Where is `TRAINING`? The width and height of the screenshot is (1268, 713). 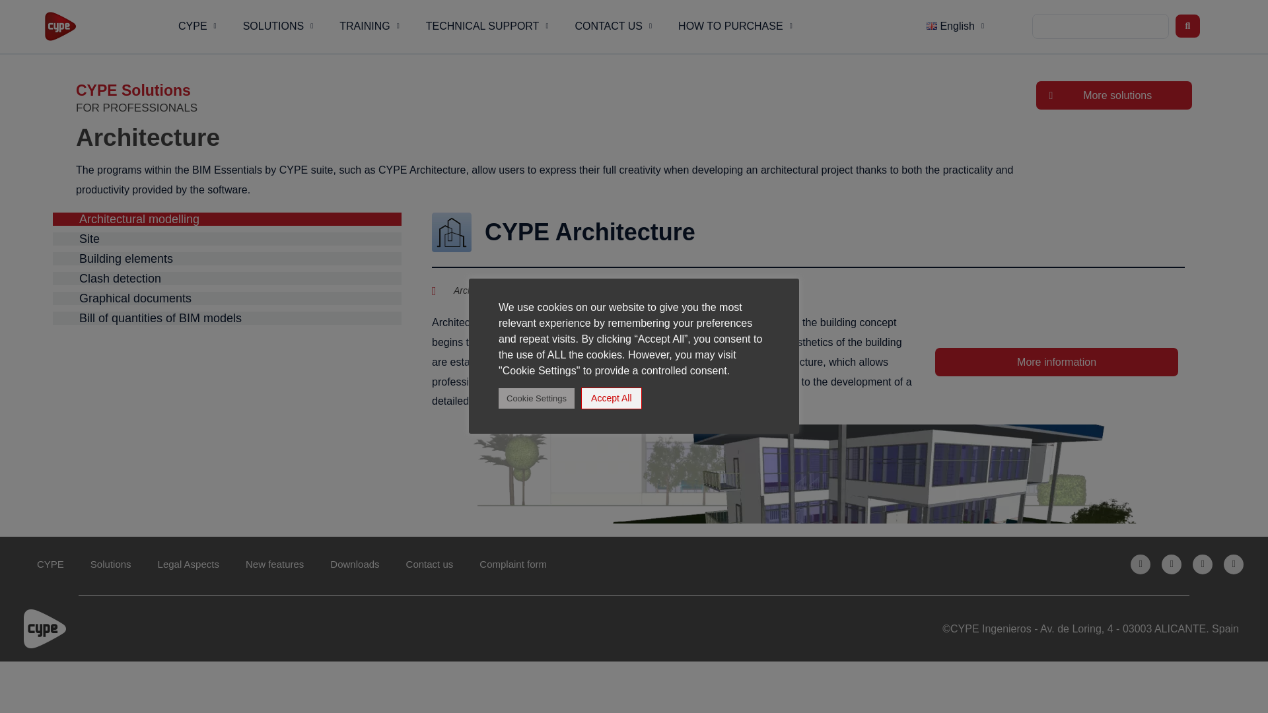
TRAINING is located at coordinates (369, 26).